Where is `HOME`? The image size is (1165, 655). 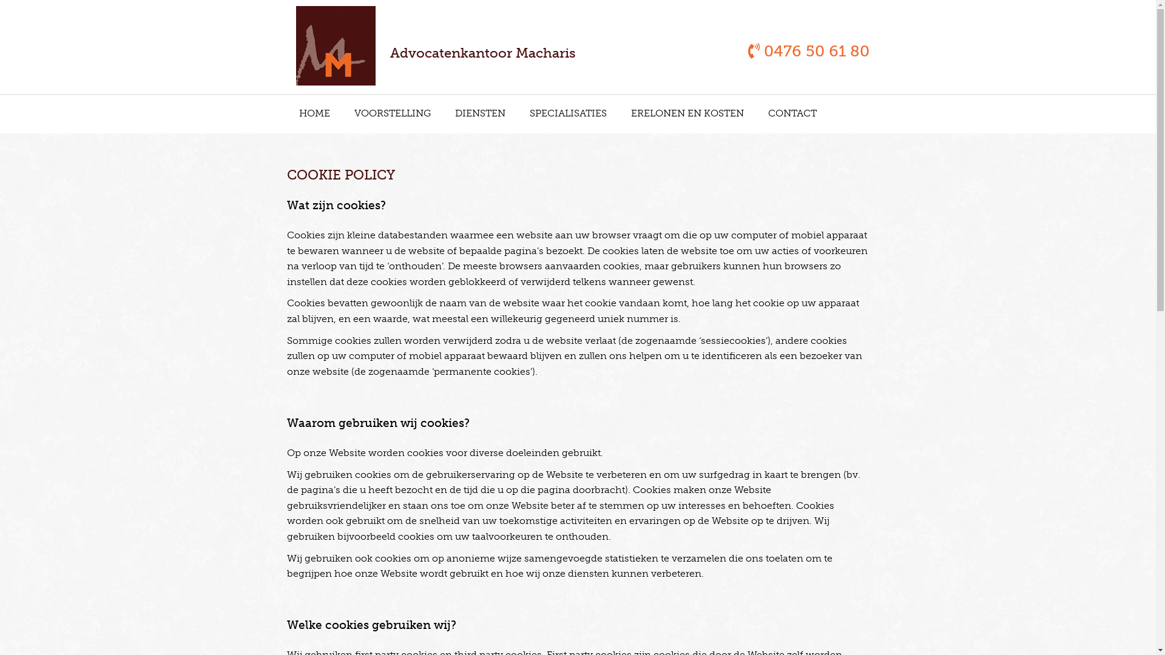 HOME is located at coordinates (314, 113).